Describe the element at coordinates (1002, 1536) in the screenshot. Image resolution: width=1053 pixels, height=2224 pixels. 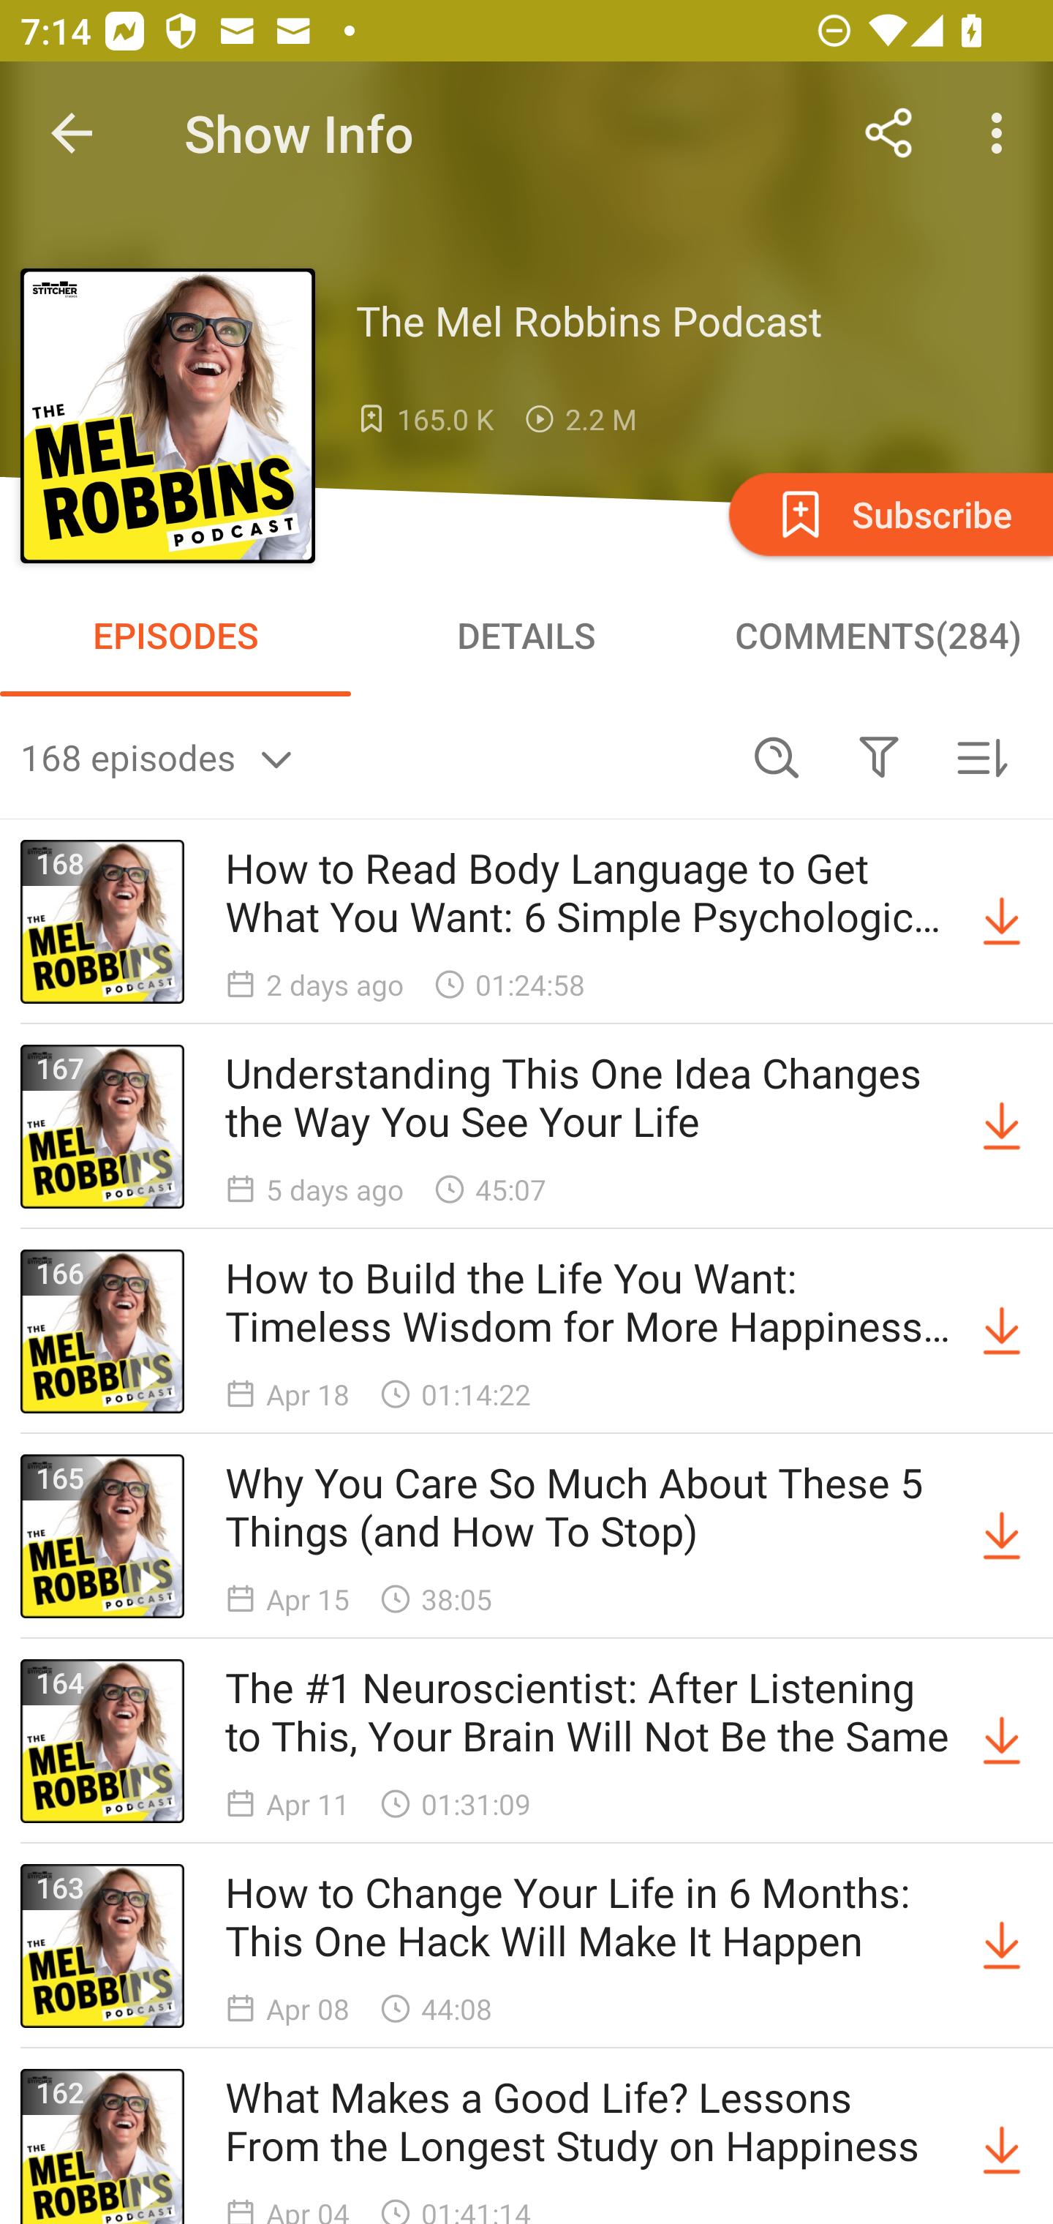
I see `Download` at that location.